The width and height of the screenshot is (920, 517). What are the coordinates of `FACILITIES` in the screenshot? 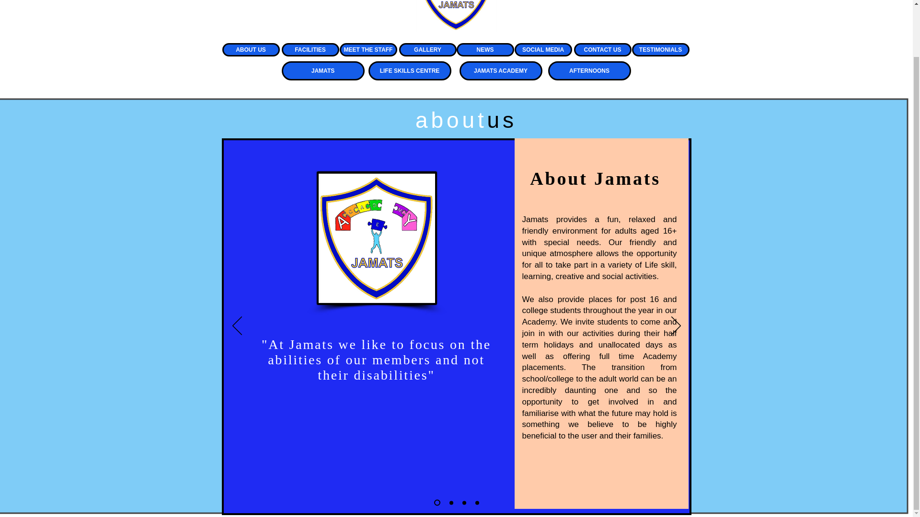 It's located at (310, 49).